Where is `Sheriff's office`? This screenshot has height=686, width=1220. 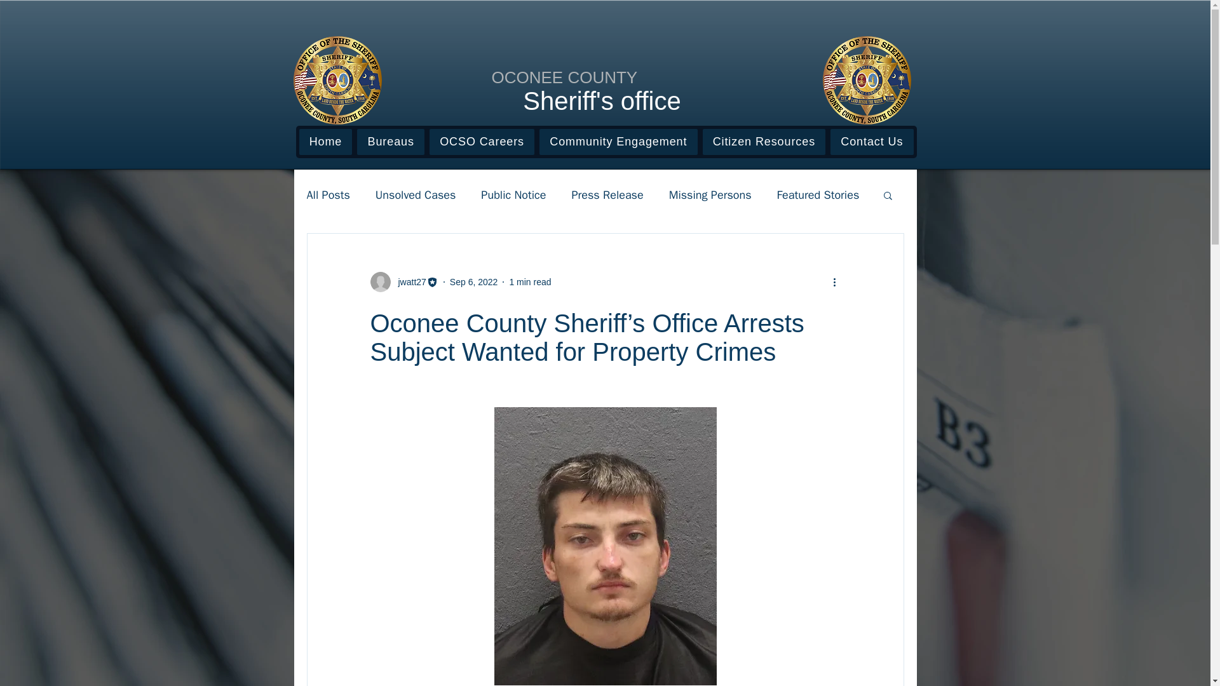
Sheriff's office is located at coordinates (602, 101).